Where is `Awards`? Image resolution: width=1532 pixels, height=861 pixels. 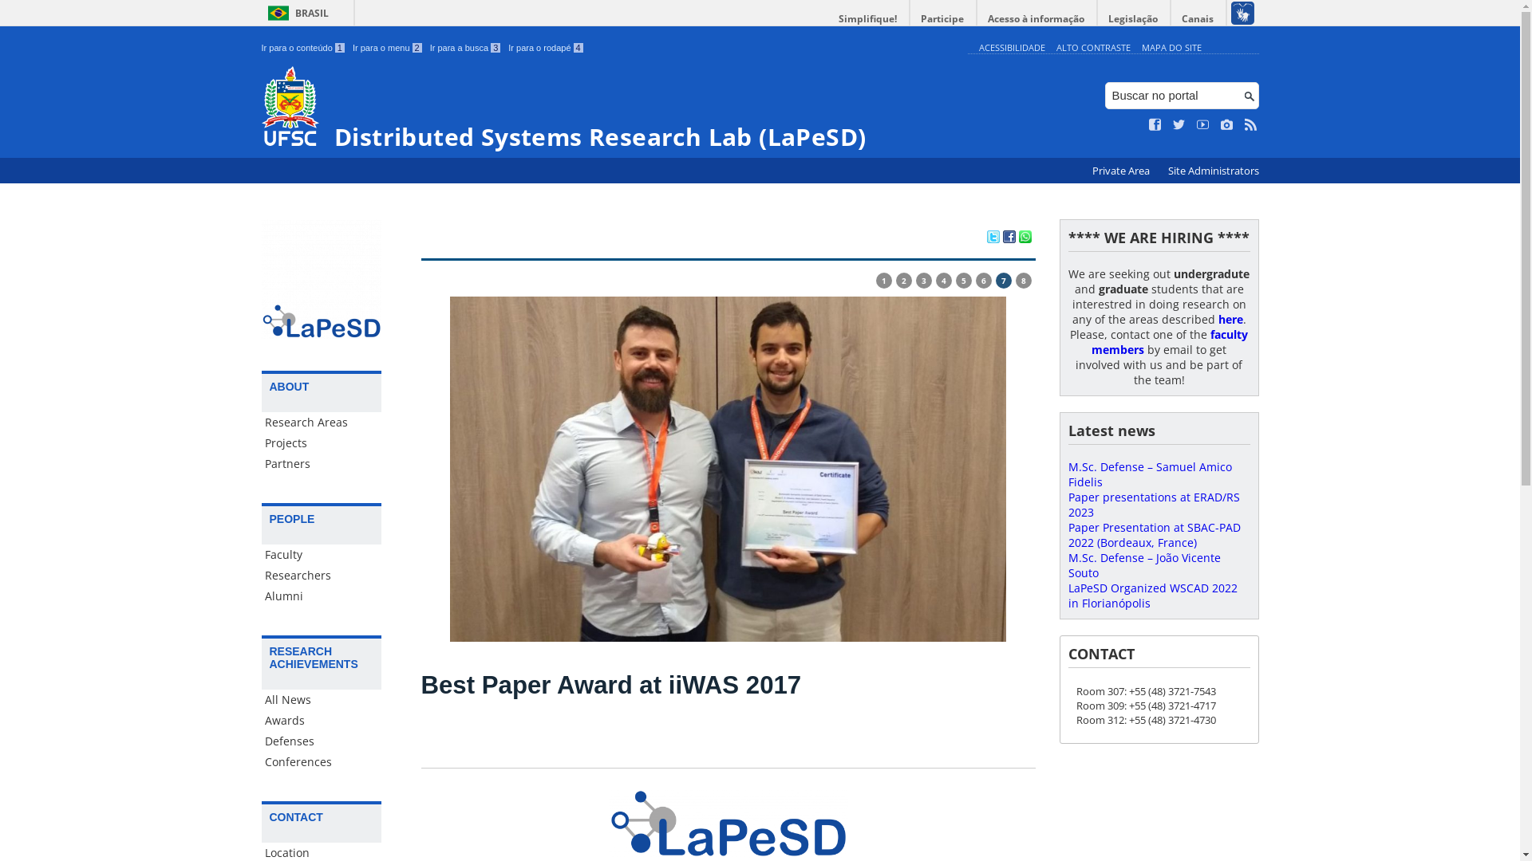
Awards is located at coordinates (322, 721).